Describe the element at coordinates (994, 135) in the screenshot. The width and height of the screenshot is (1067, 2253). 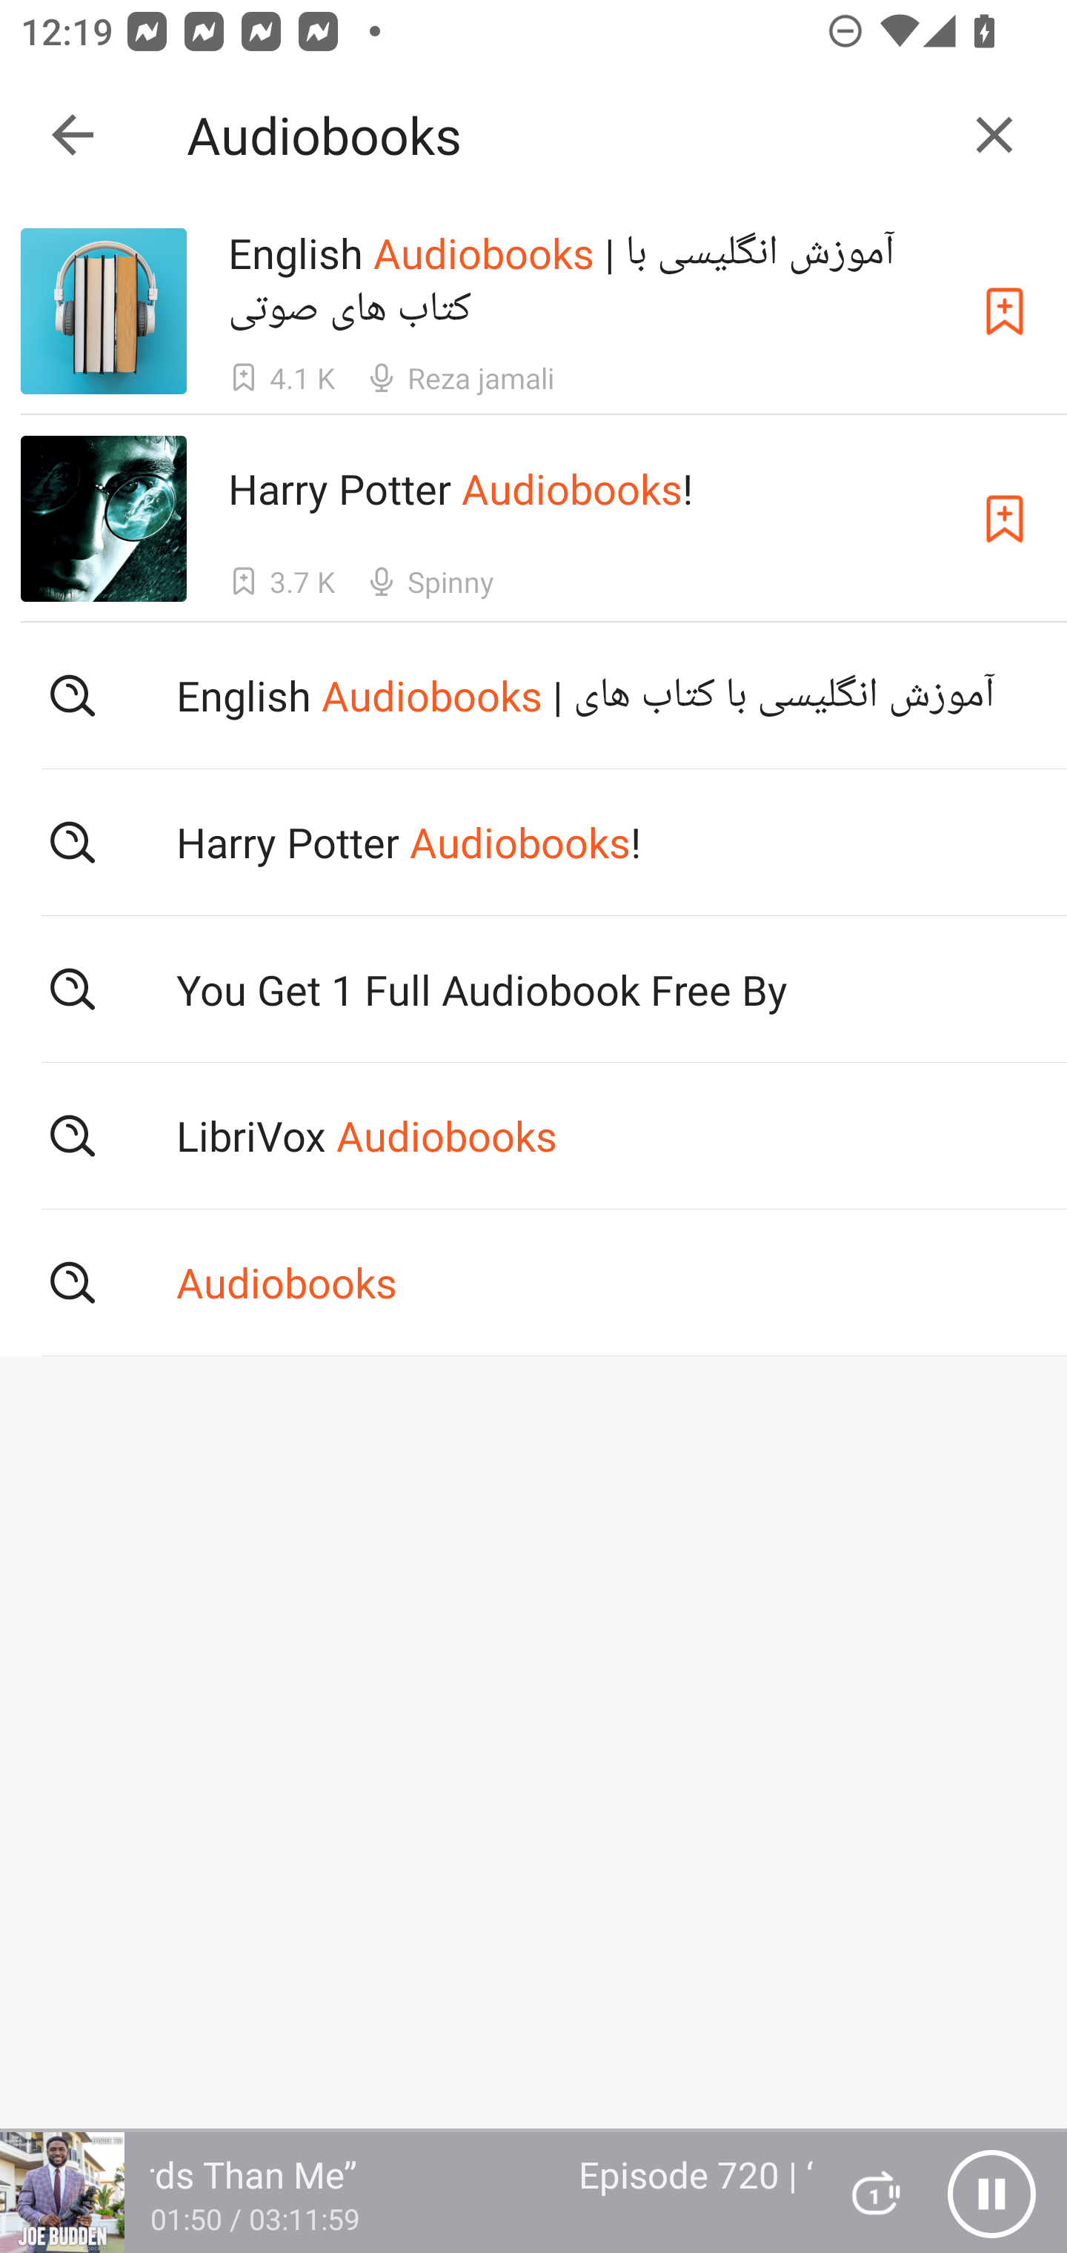
I see `Clear query` at that location.